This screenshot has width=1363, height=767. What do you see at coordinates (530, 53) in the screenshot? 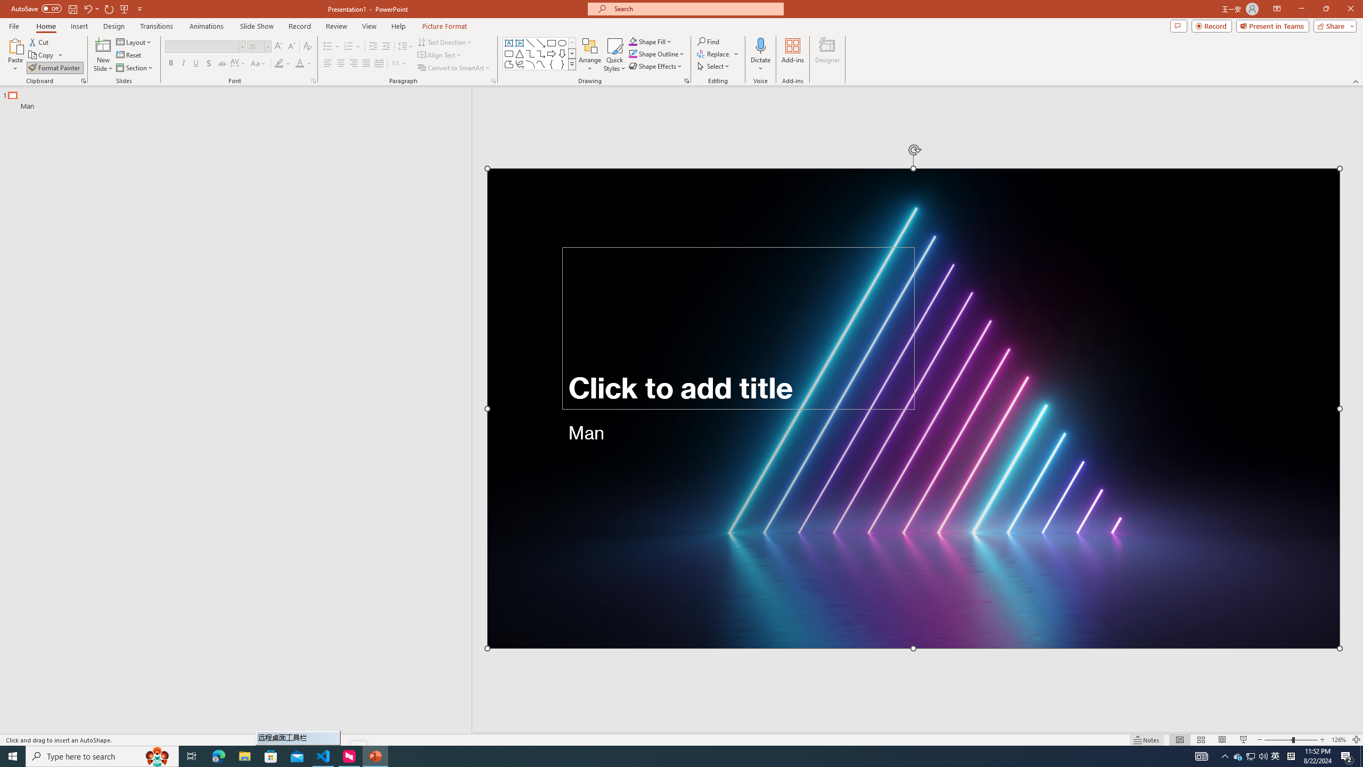
I see `Connector: Elbow` at bounding box center [530, 53].